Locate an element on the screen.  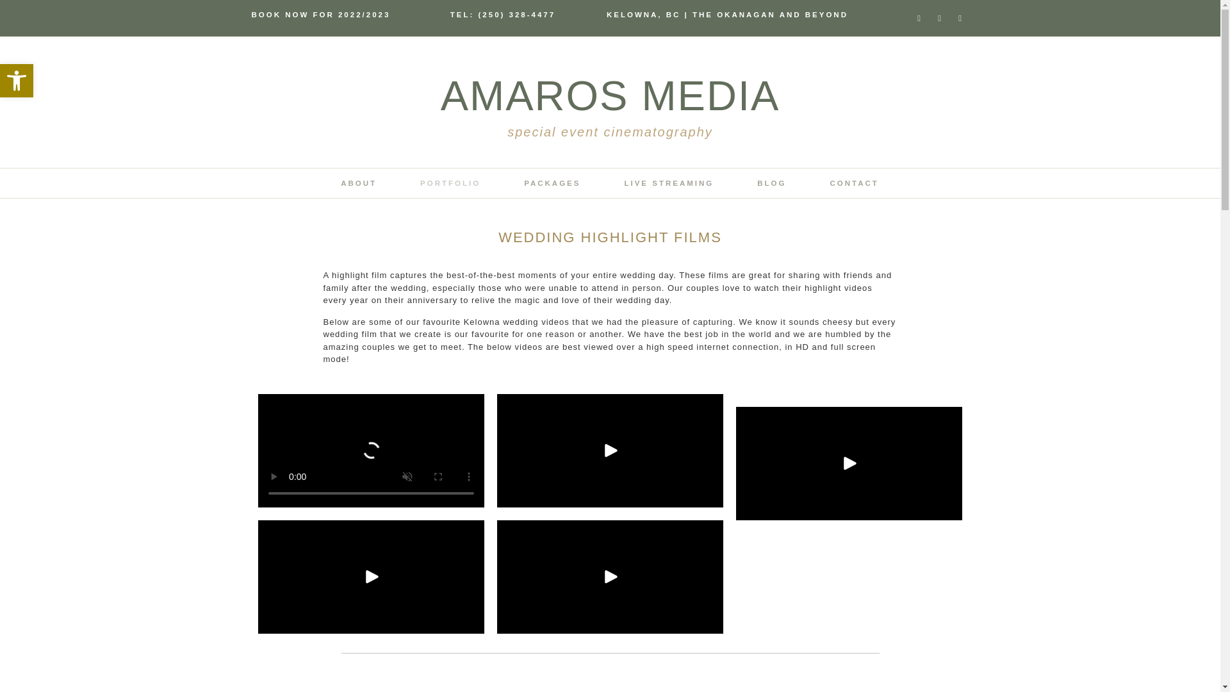
ABOUT is located at coordinates (450, 183).